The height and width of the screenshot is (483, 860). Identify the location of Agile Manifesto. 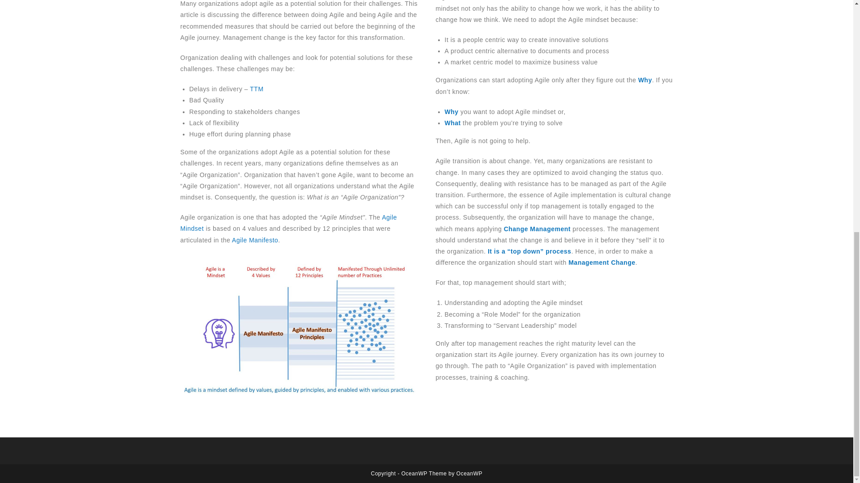
(255, 240).